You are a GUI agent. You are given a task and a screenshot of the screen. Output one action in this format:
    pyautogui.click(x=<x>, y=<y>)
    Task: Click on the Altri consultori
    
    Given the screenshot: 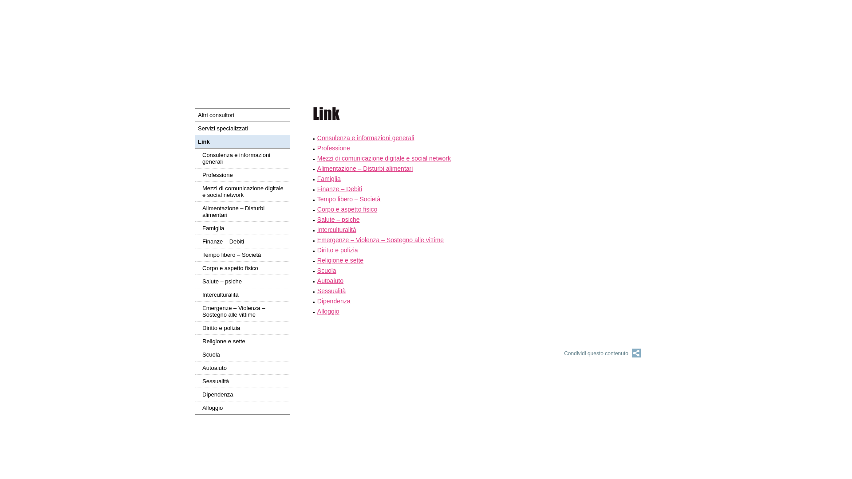 What is the action you would take?
    pyautogui.click(x=243, y=115)
    